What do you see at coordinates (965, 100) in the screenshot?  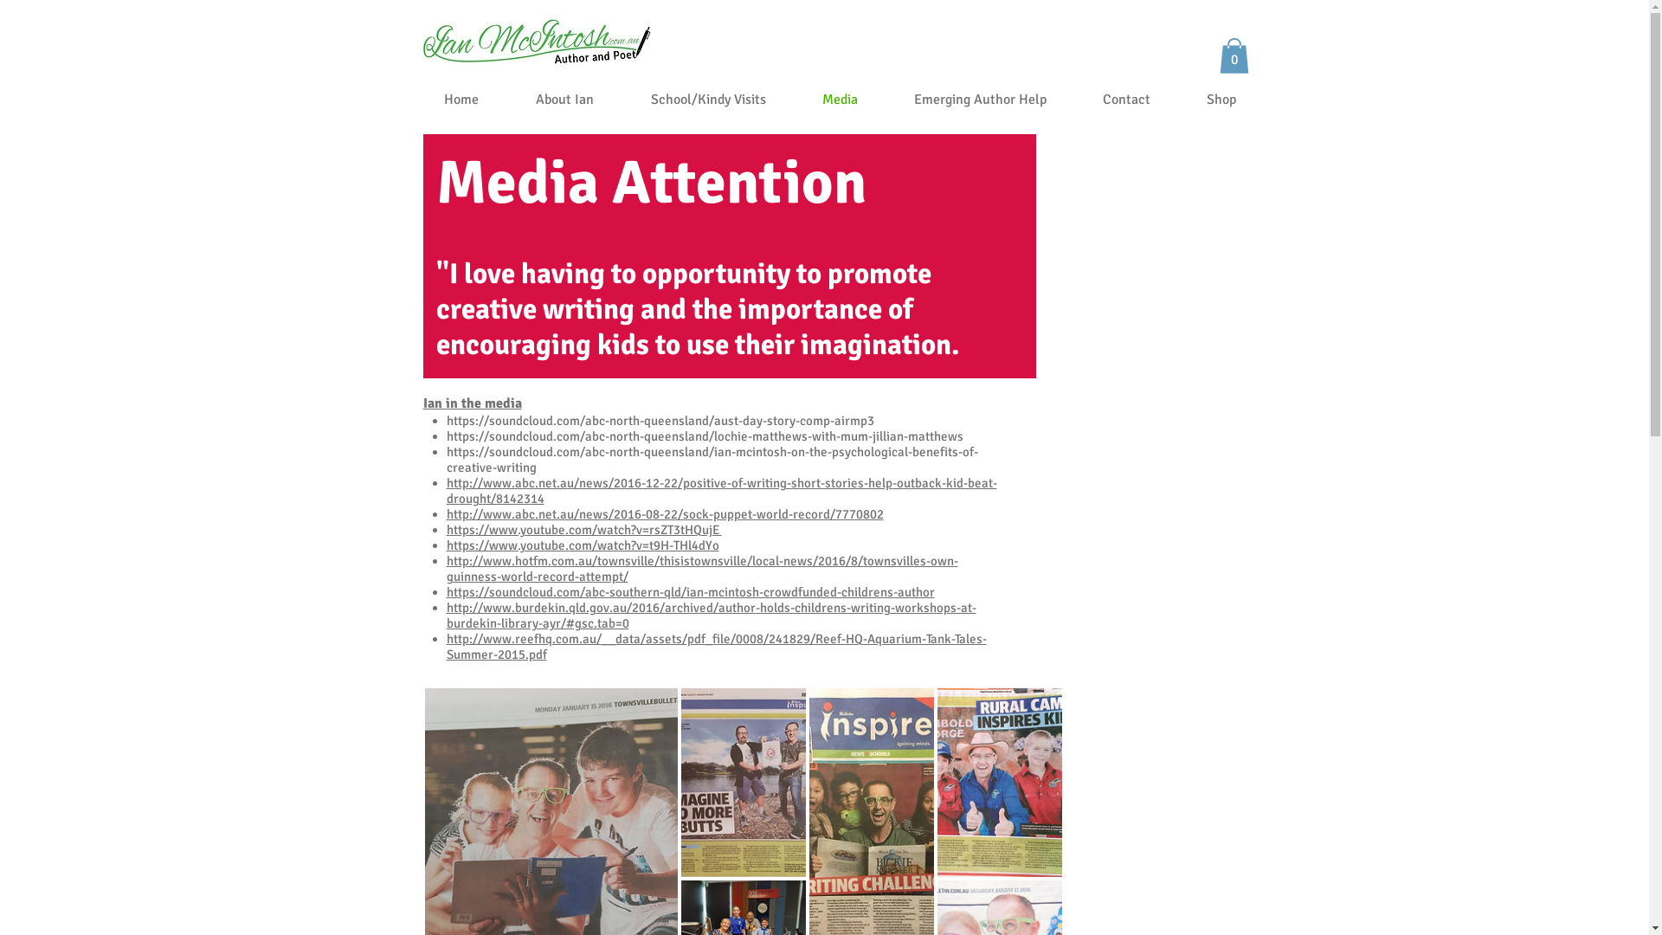 I see `Emerging Author Help` at bounding box center [965, 100].